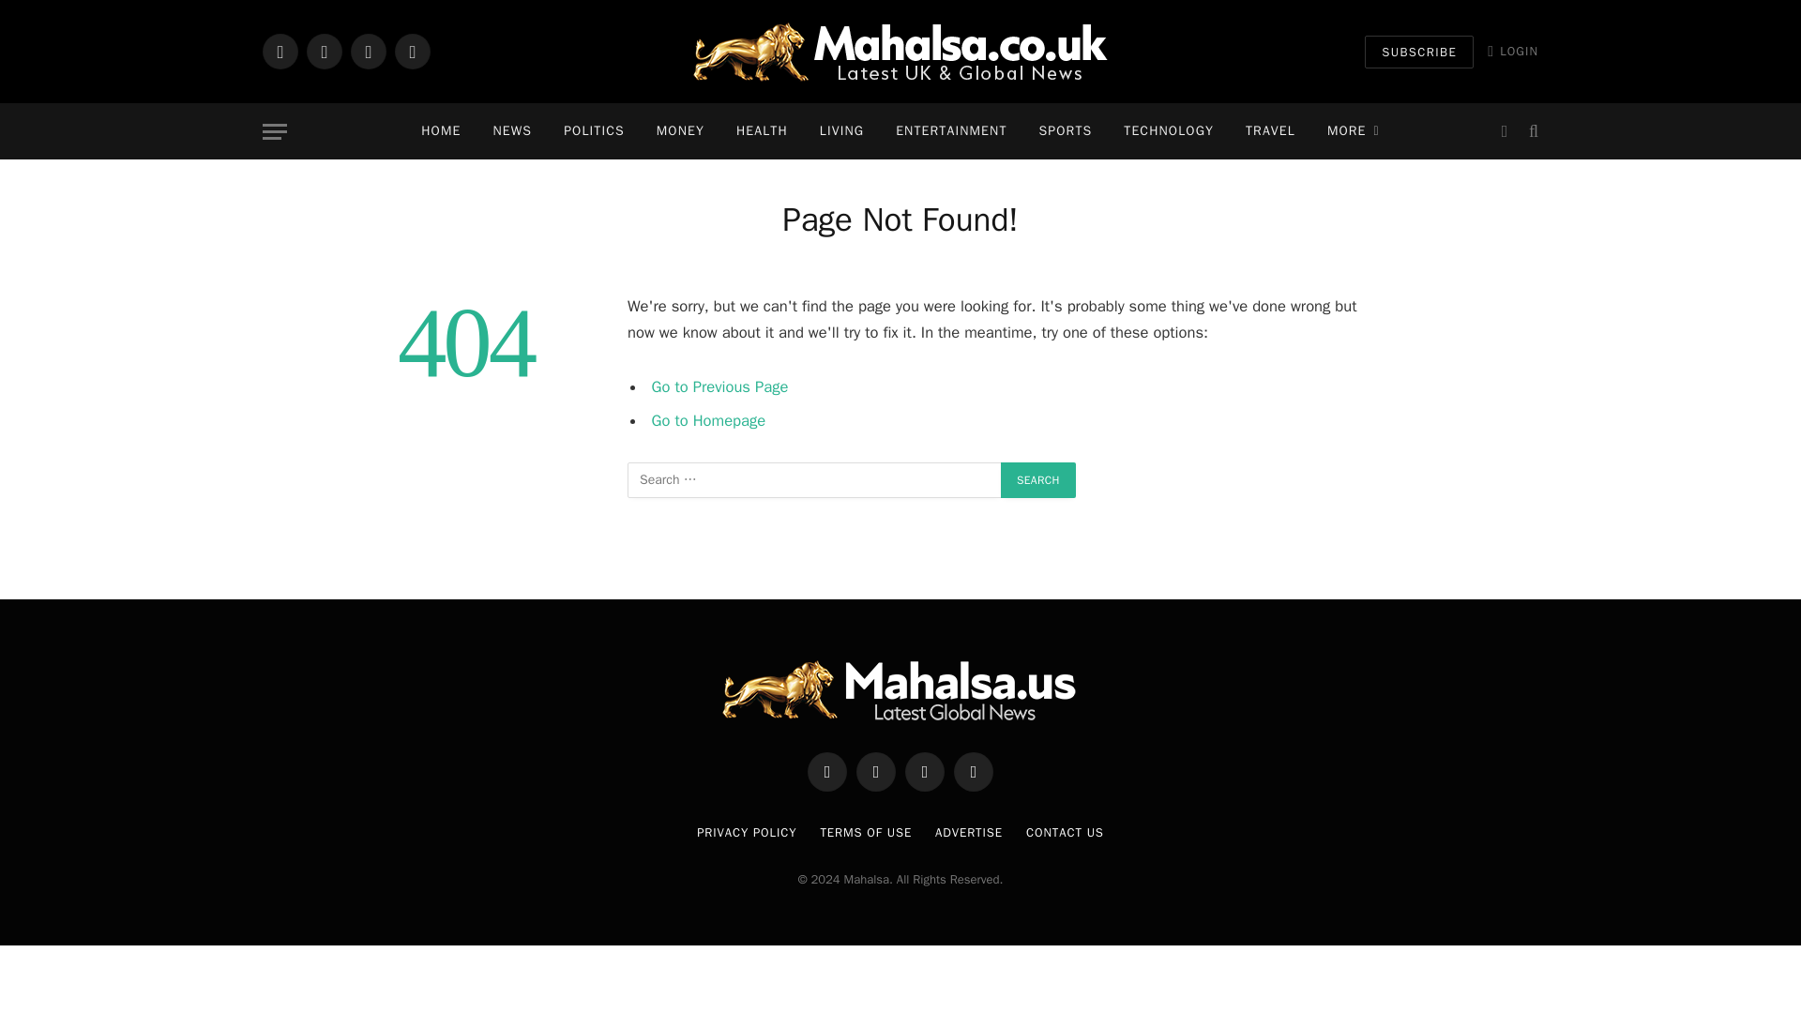  Describe the element at coordinates (1505, 131) in the screenshot. I see `Switch to Dark Design - easier on eyes.` at that location.